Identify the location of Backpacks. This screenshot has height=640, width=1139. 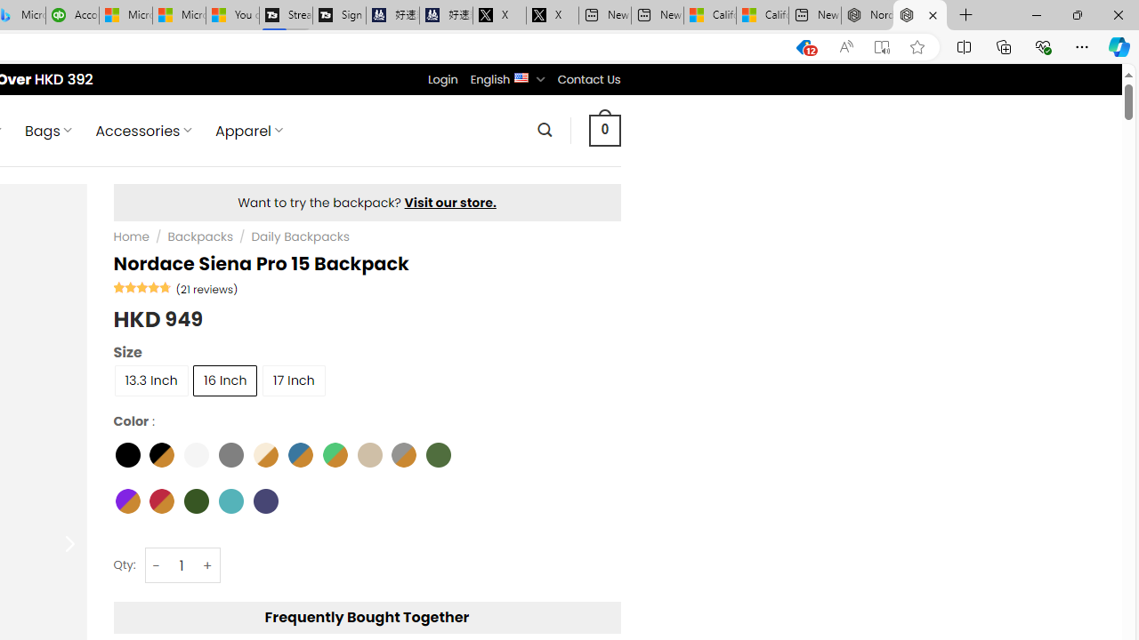
(200, 237).